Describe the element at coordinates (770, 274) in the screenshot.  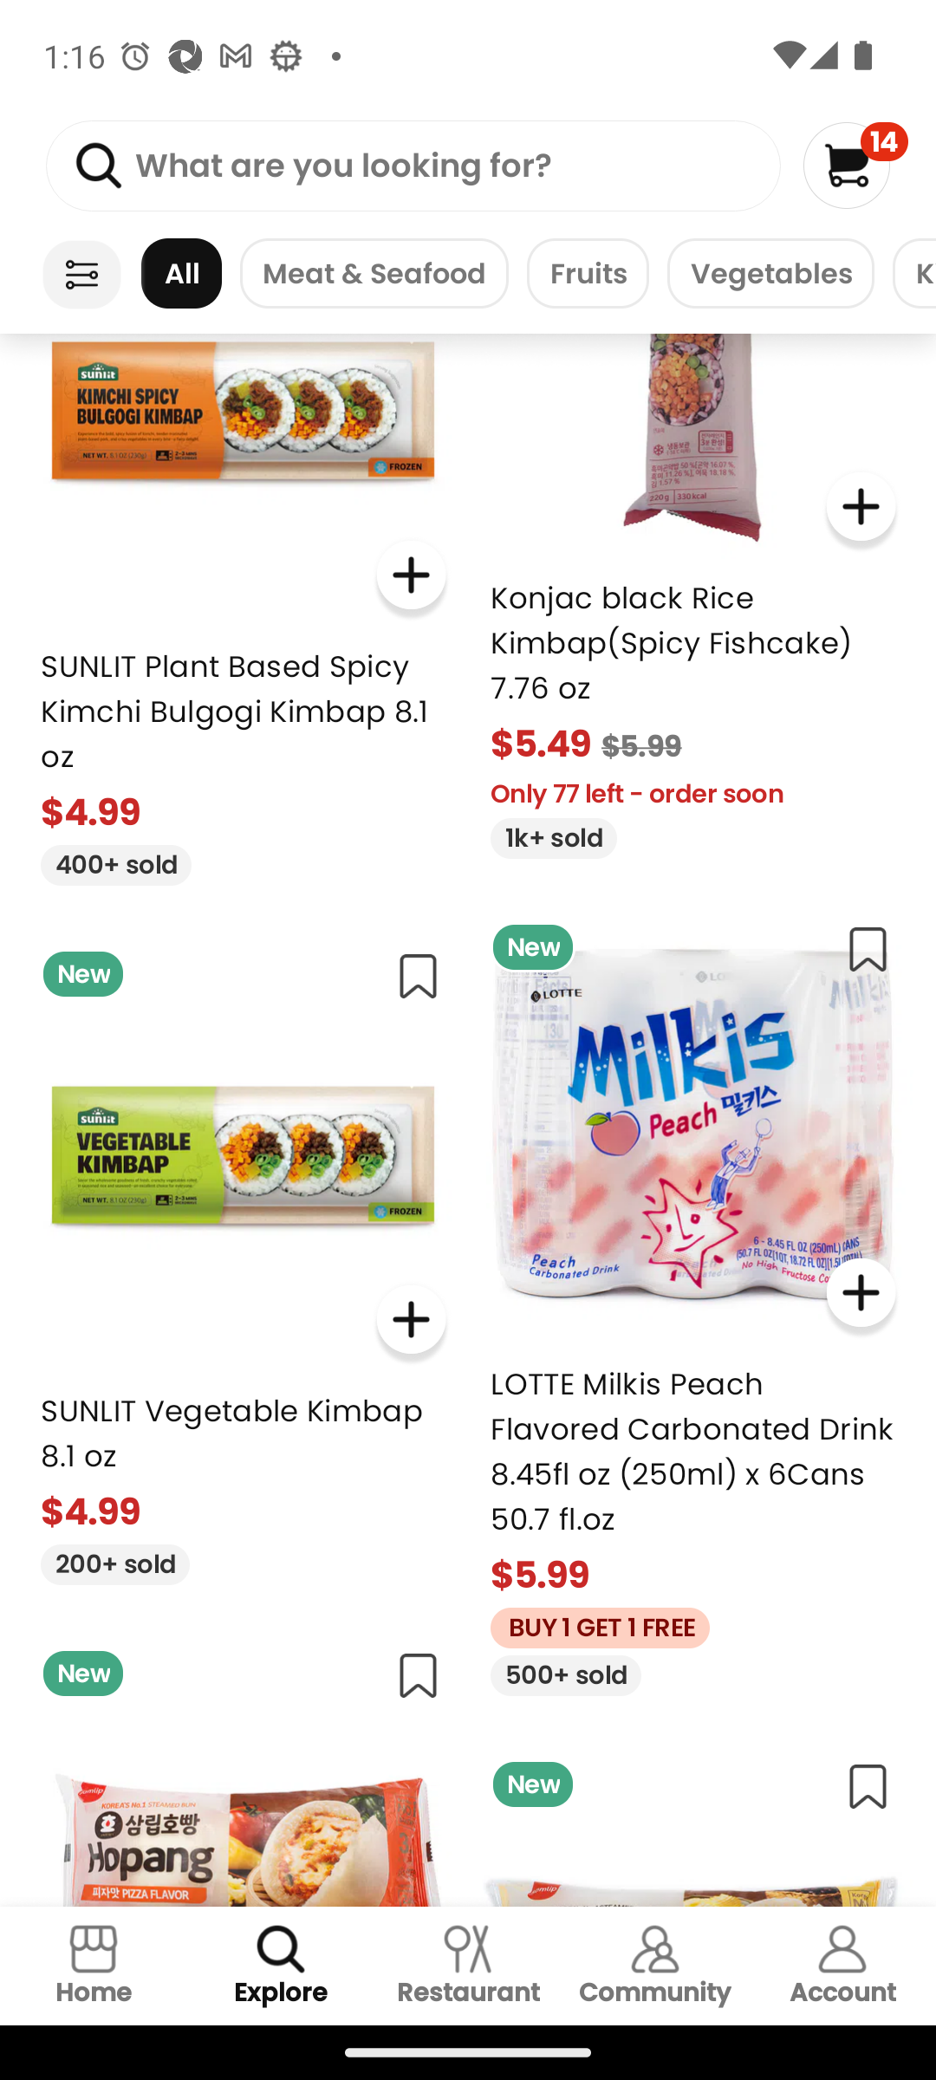
I see `Vegetables` at that location.